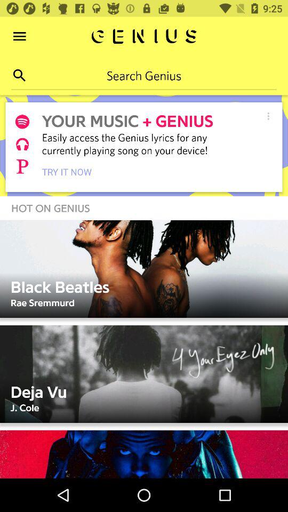 Image resolution: width=288 pixels, height=512 pixels. I want to click on search genius for specific song 's lyrics, so click(144, 75).